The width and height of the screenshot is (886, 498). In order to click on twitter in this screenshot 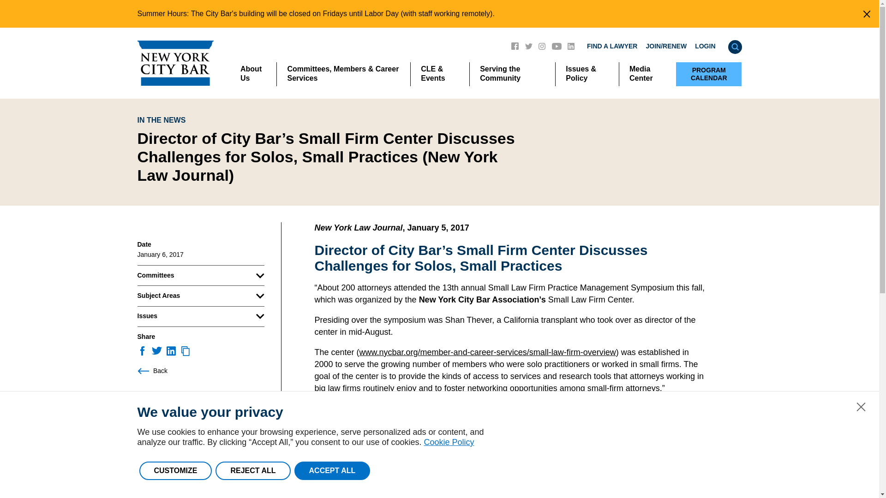, I will do `click(529, 45)`.